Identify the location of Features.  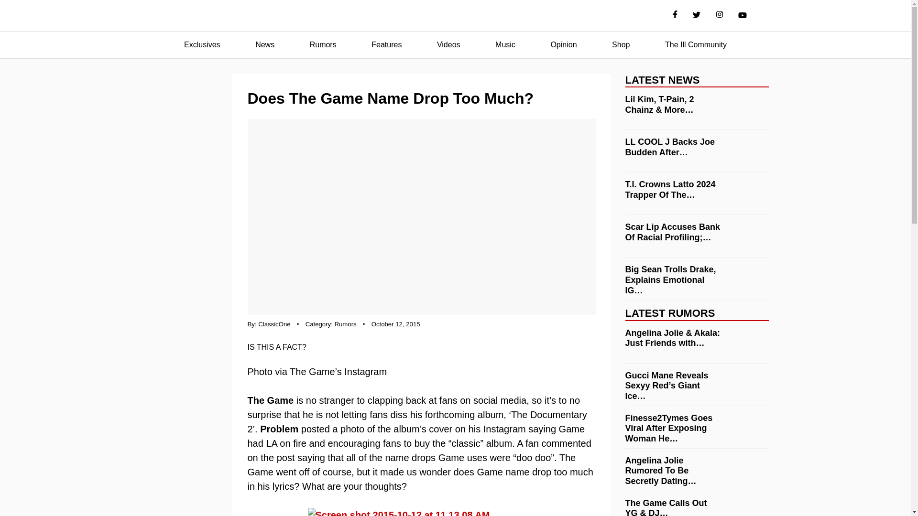
(386, 45).